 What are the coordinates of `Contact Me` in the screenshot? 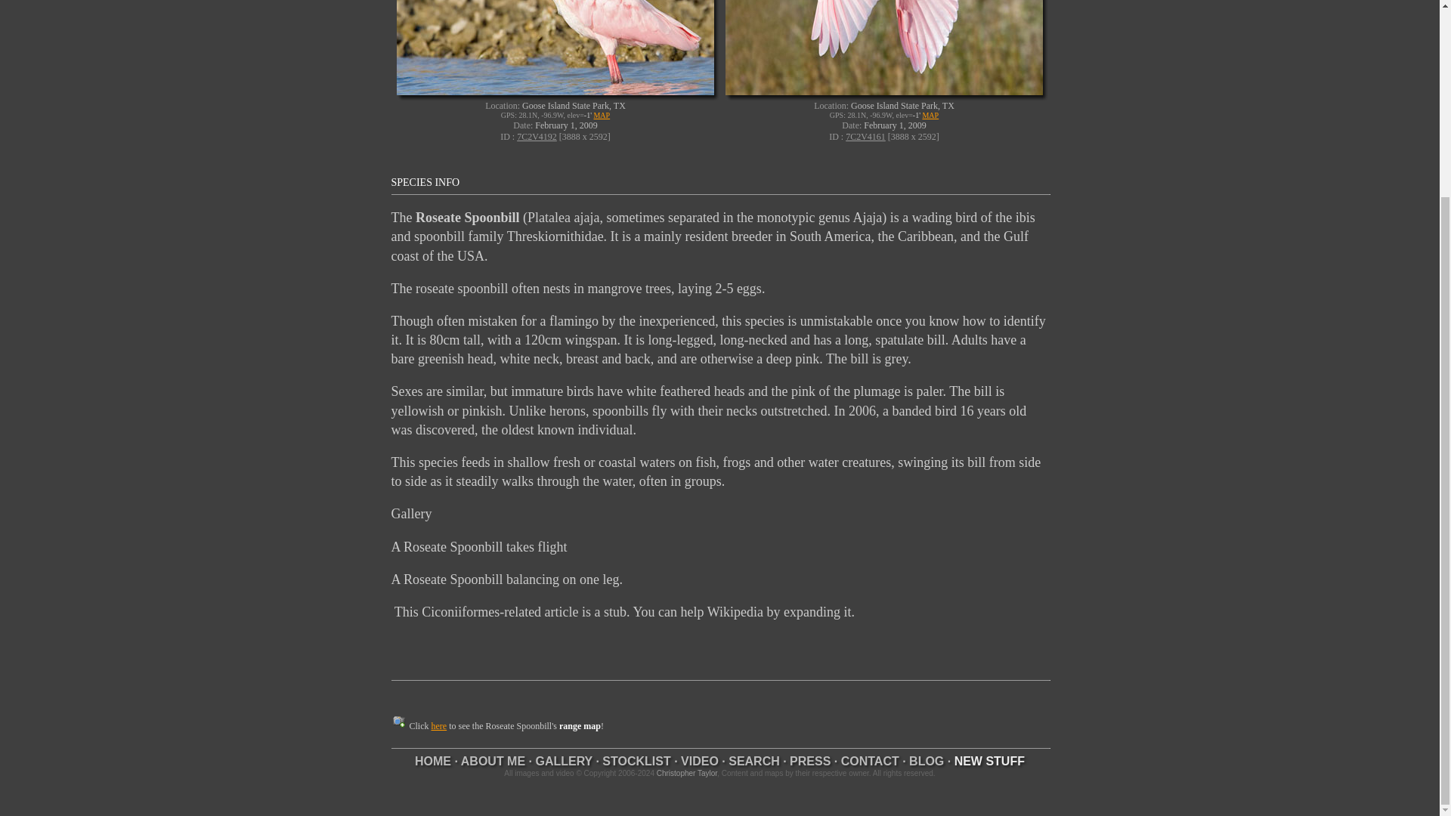 It's located at (871, 762).